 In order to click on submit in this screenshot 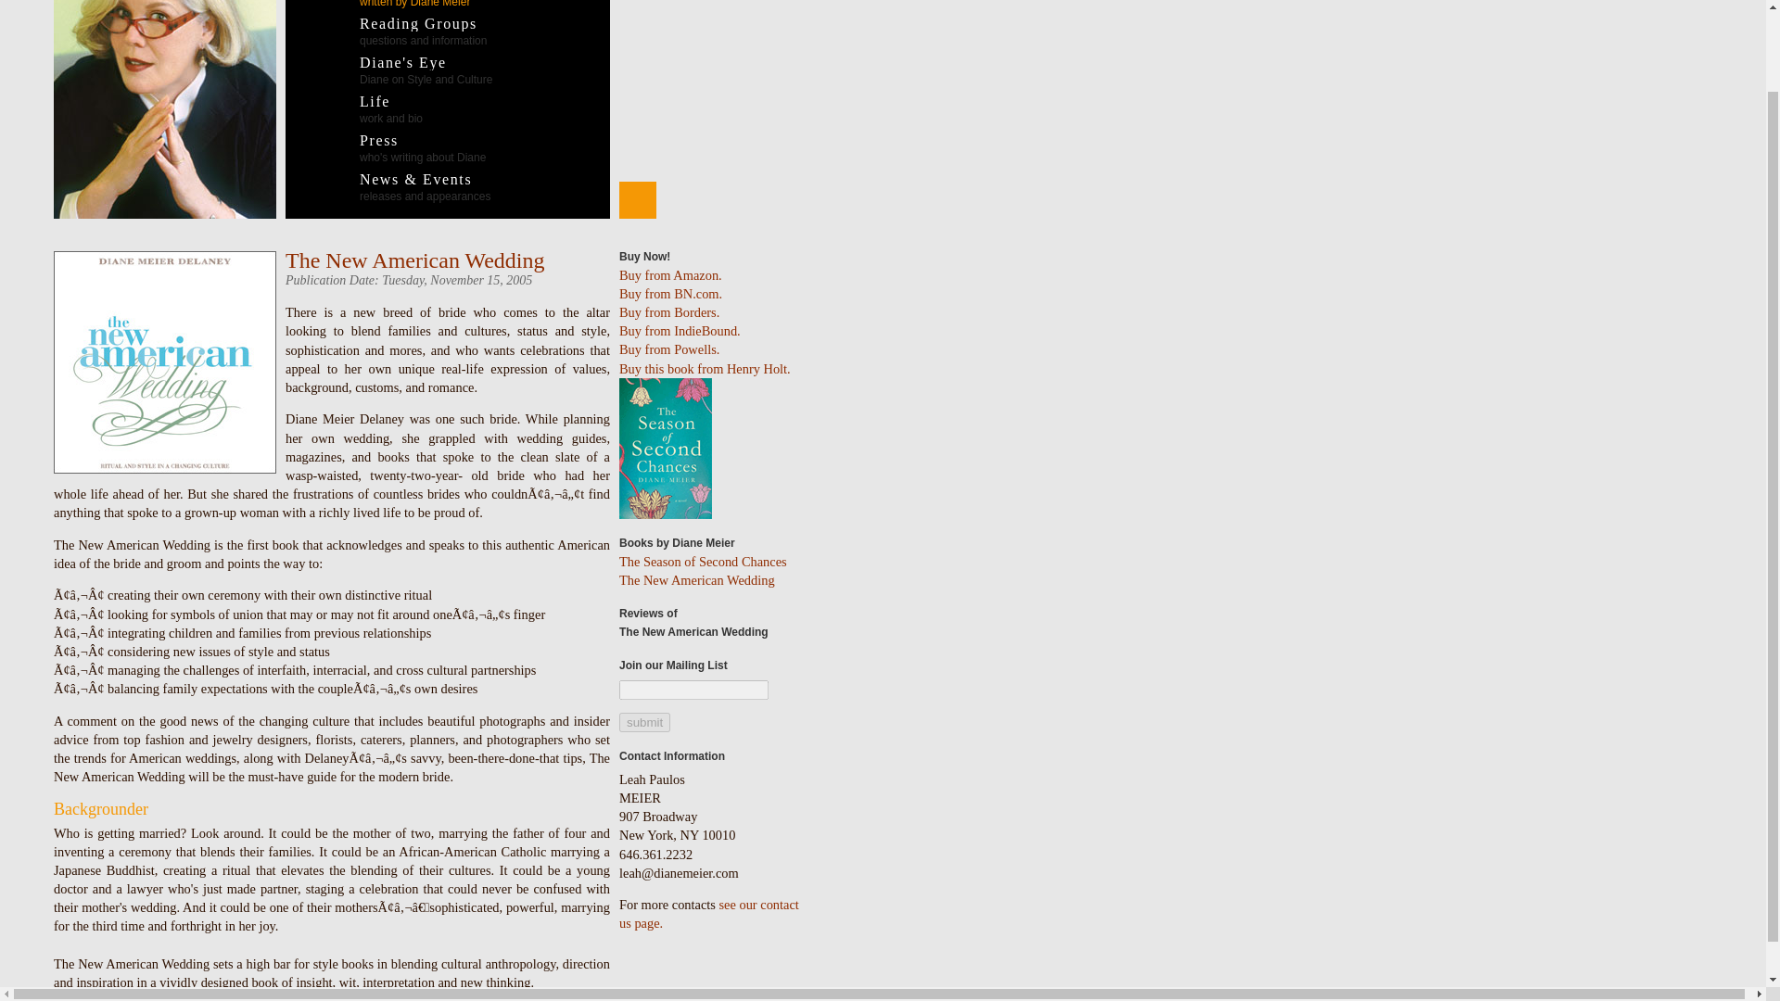, I will do `click(164, 109)`.